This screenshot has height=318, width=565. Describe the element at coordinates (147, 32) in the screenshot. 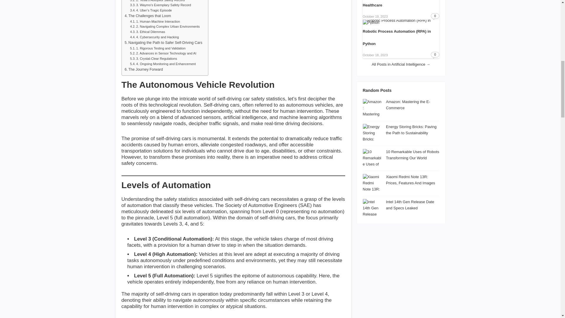

I see `3. Ethical Dilemmas` at that location.